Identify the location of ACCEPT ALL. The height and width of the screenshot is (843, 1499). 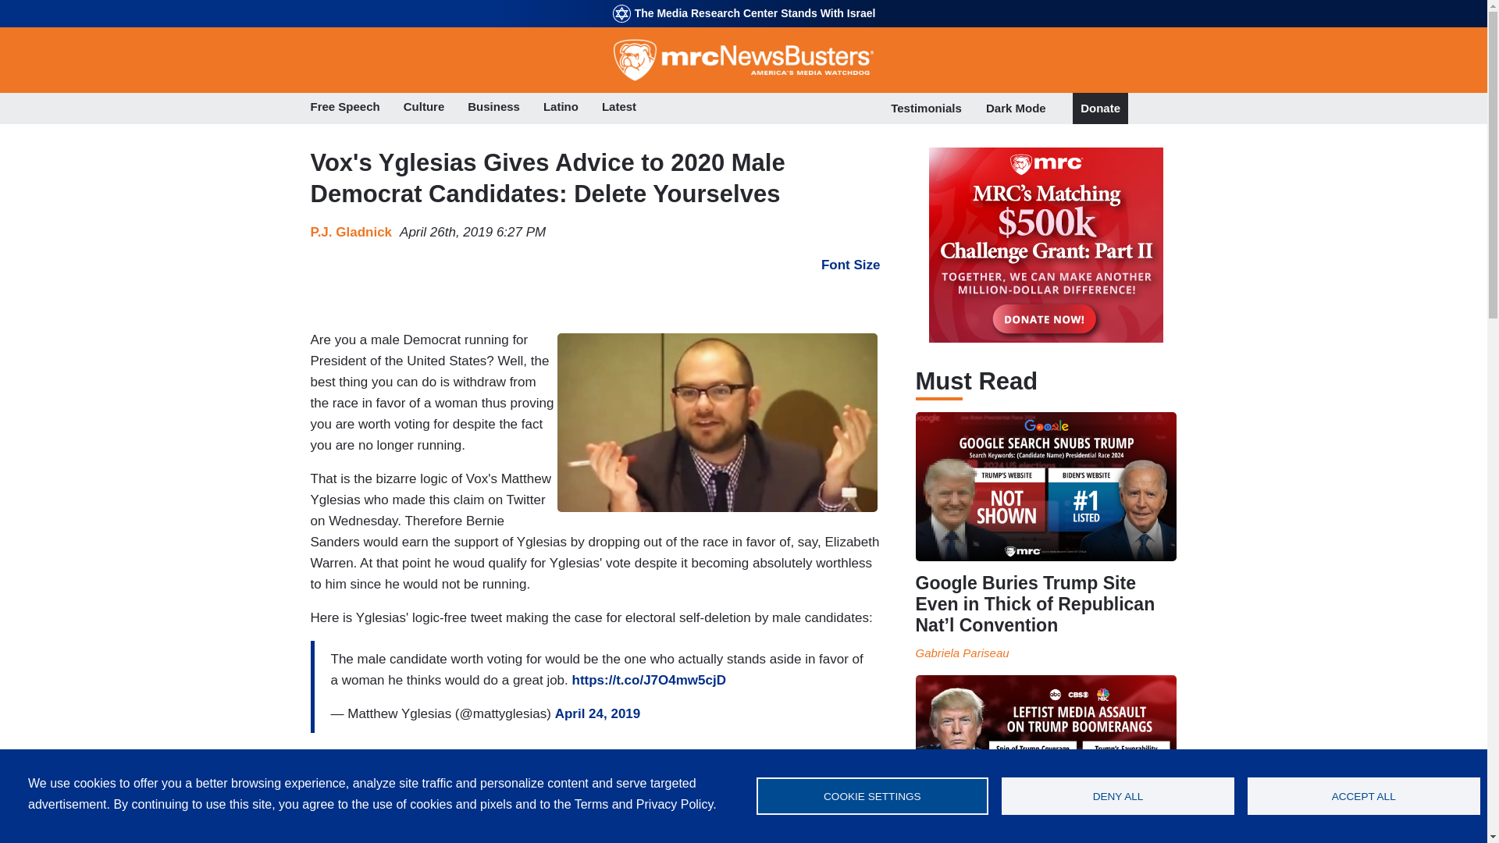
(1363, 796).